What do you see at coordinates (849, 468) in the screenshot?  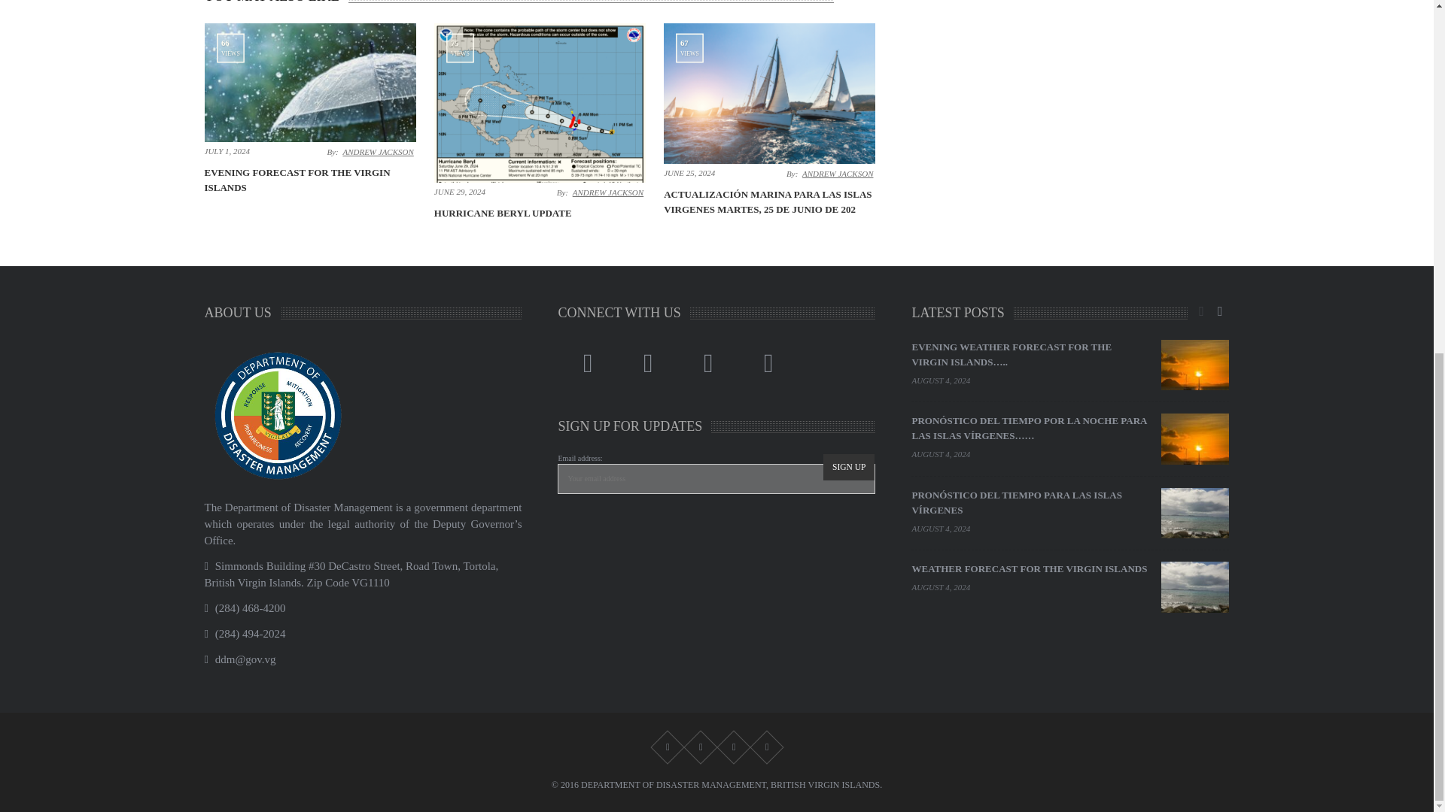 I see `Sign up` at bounding box center [849, 468].